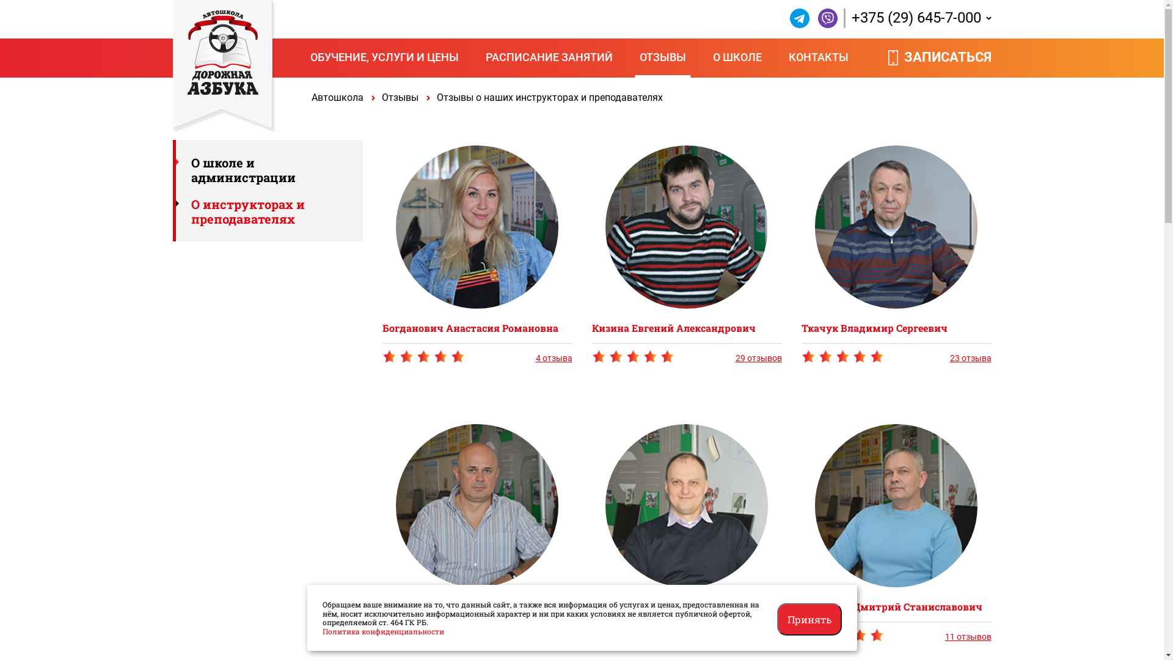 The width and height of the screenshot is (1173, 660). Describe the element at coordinates (407, 636) in the screenshot. I see `gorgeous` at that location.